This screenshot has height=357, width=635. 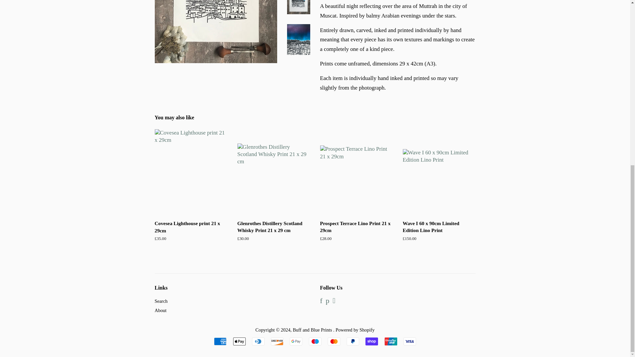 I want to click on Visa, so click(x=409, y=341).